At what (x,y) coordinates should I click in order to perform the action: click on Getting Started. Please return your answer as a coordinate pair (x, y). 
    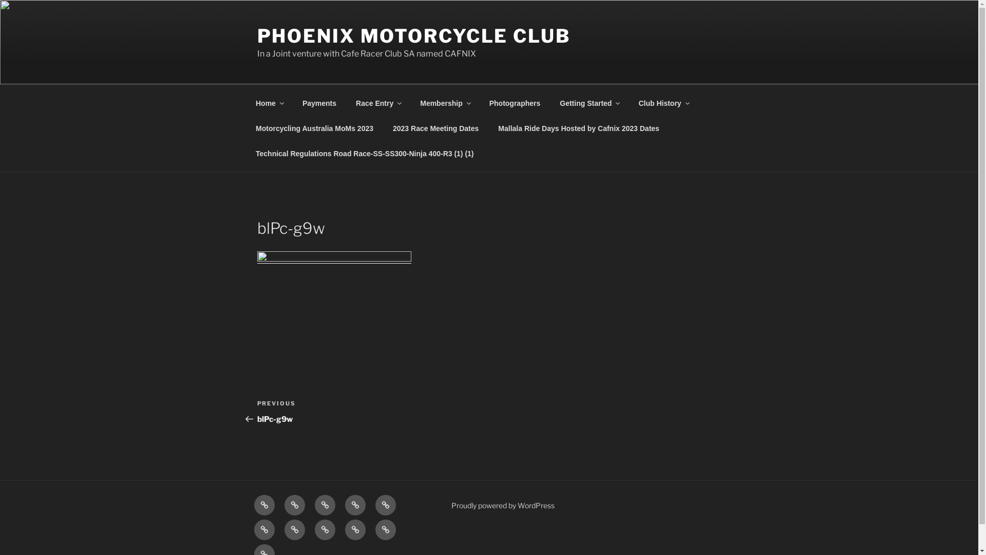
    Looking at the image, I should click on (590, 103).